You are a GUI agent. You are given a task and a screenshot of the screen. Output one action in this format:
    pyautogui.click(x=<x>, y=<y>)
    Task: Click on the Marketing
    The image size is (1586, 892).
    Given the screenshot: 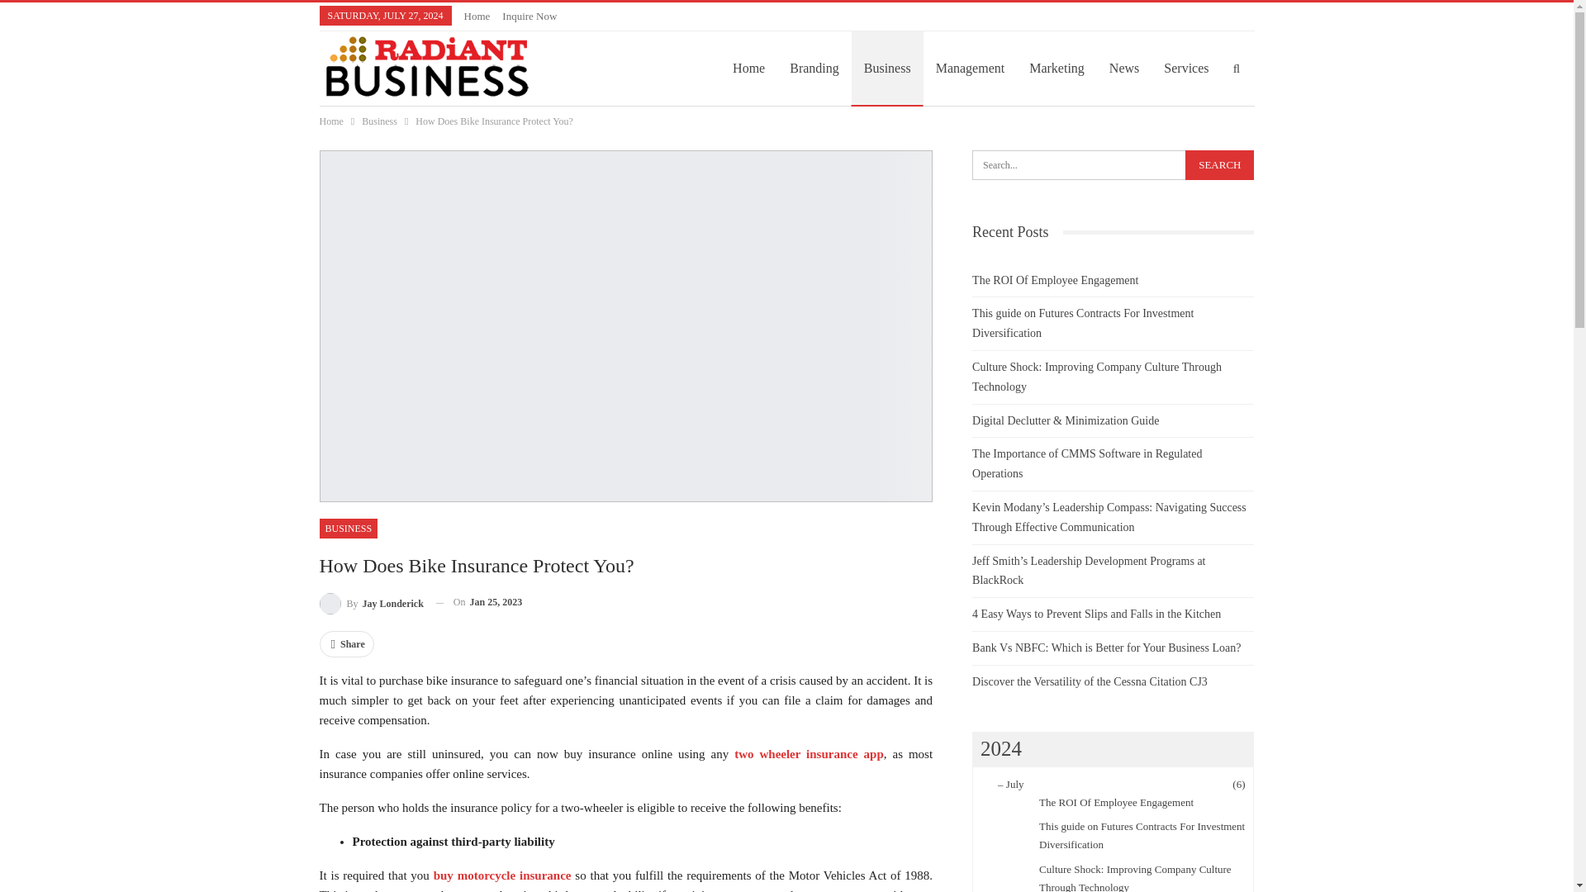 What is the action you would take?
    pyautogui.click(x=1057, y=68)
    